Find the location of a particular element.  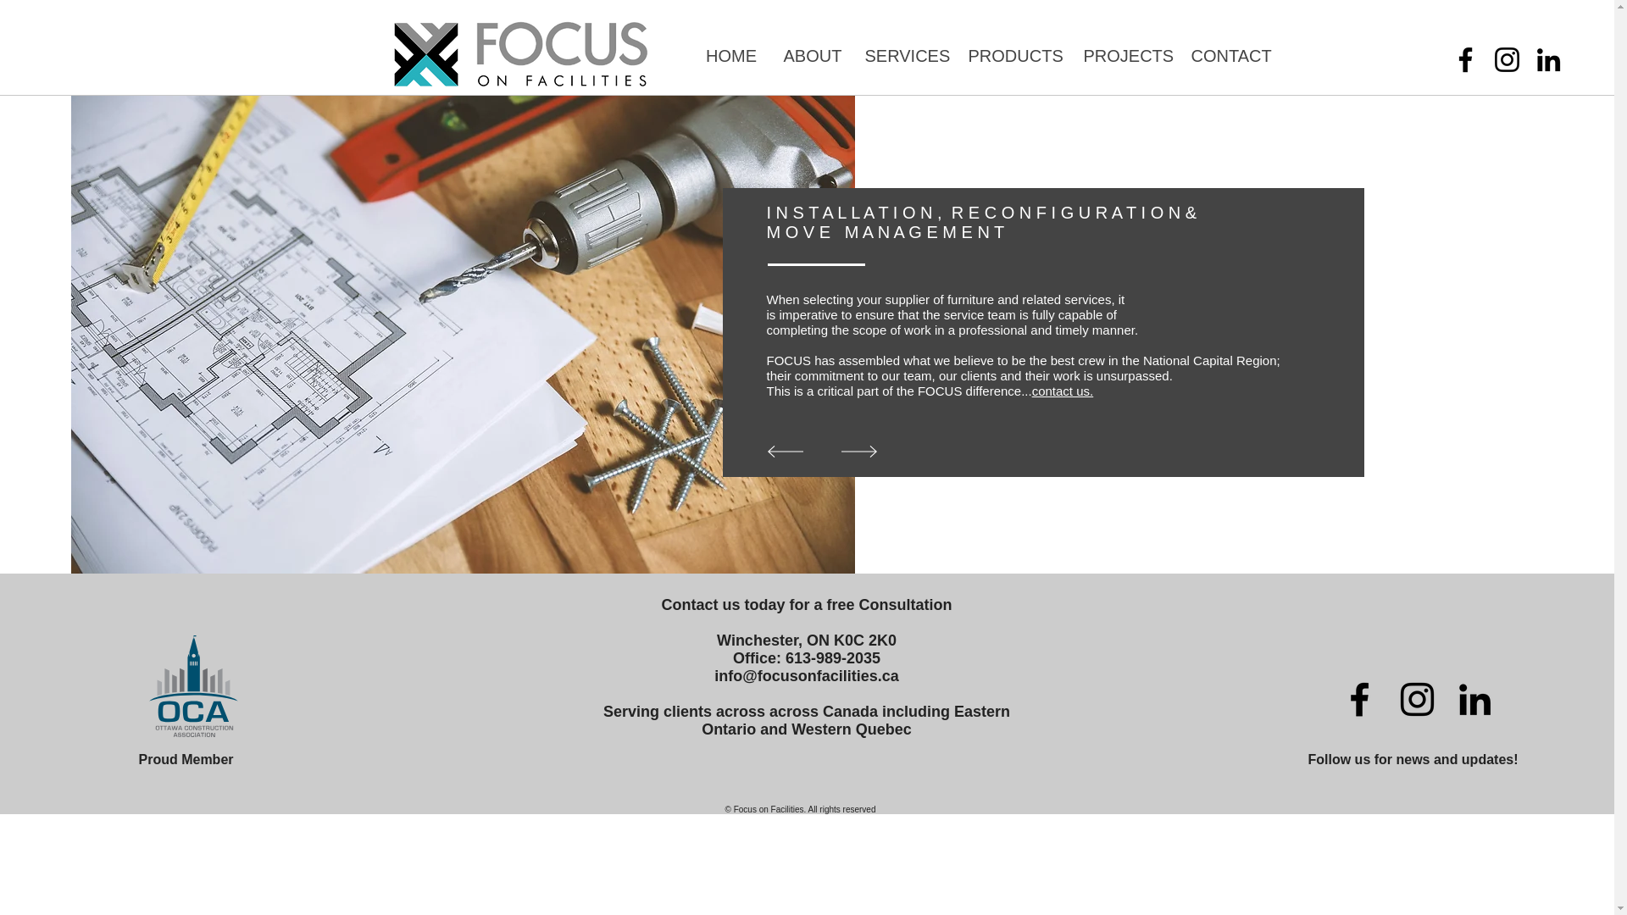

SERVICES is located at coordinates (902, 56).